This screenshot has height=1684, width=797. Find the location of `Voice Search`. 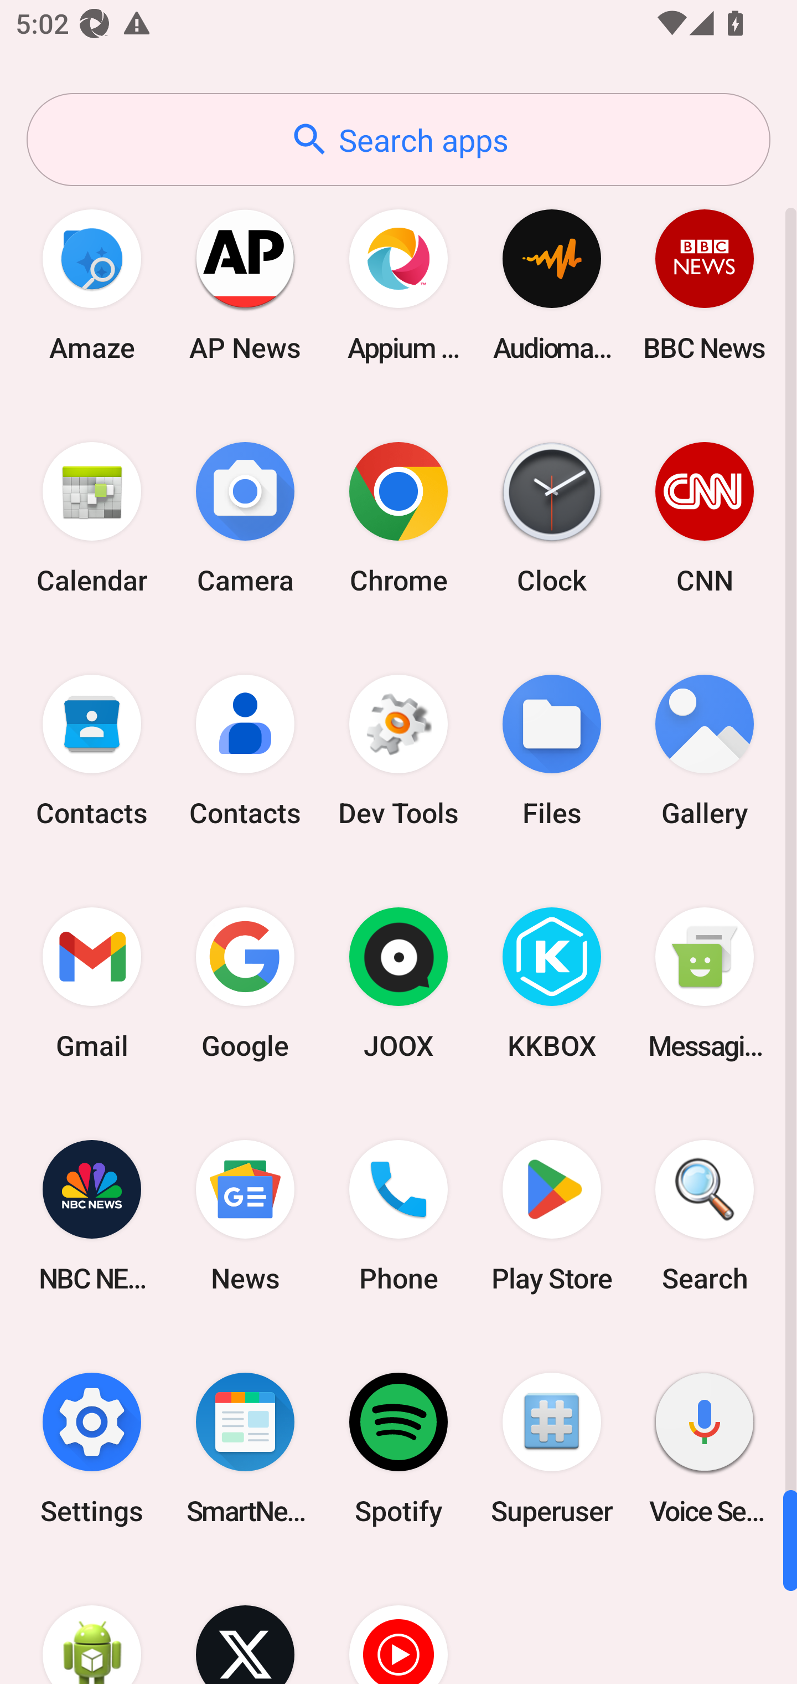

Voice Search is located at coordinates (705, 1448).